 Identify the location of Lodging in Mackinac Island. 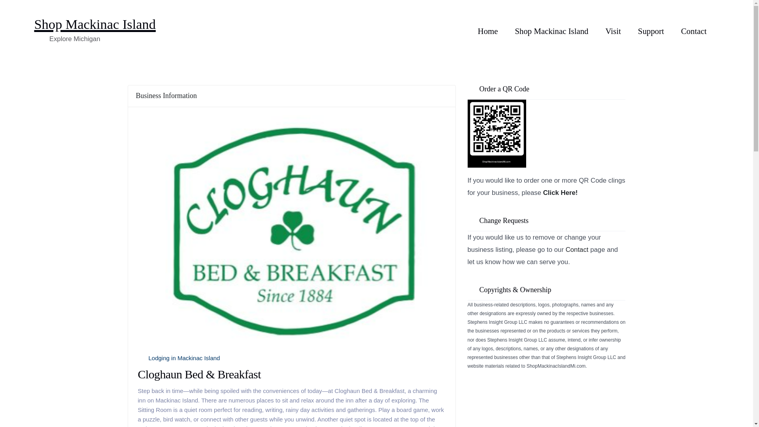
(184, 358).